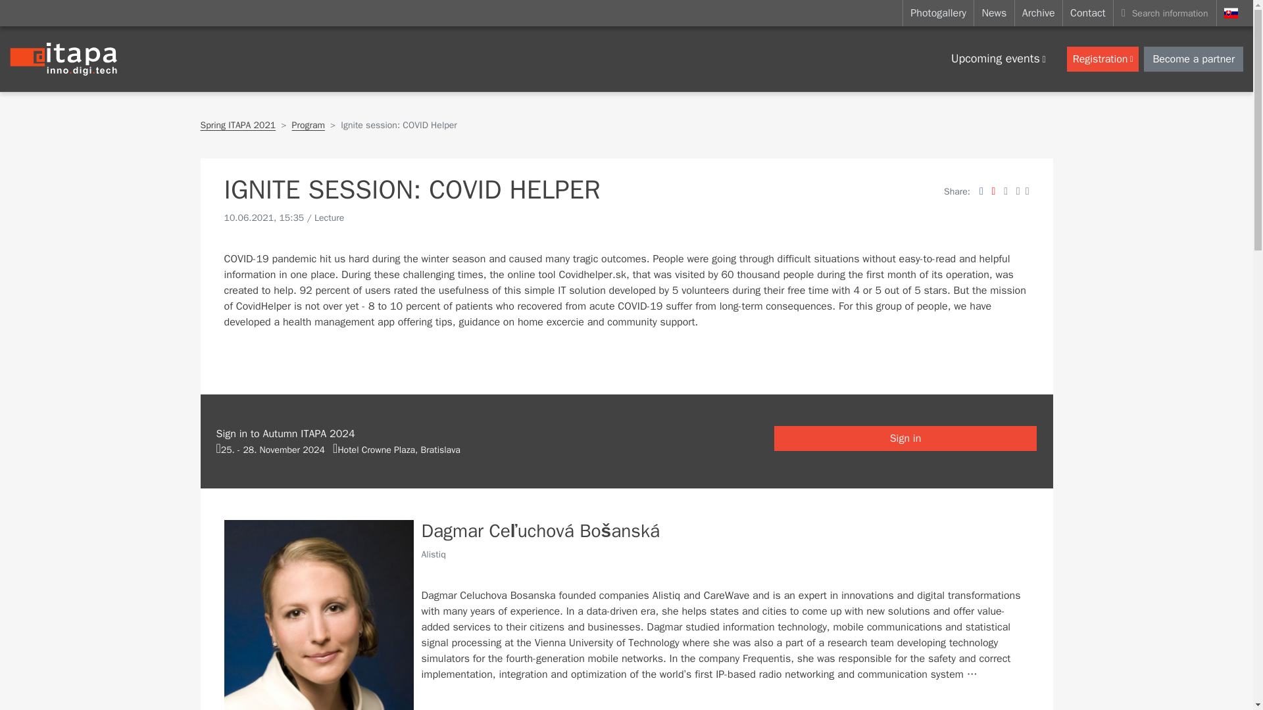 This screenshot has width=1263, height=710. Describe the element at coordinates (993, 191) in the screenshot. I see `YouTube` at that location.